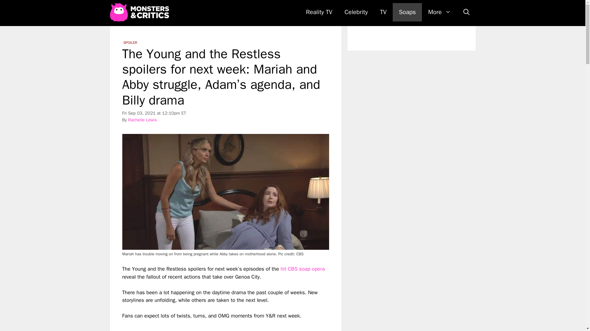 This screenshot has width=590, height=331. What do you see at coordinates (383, 12) in the screenshot?
I see `TV` at bounding box center [383, 12].